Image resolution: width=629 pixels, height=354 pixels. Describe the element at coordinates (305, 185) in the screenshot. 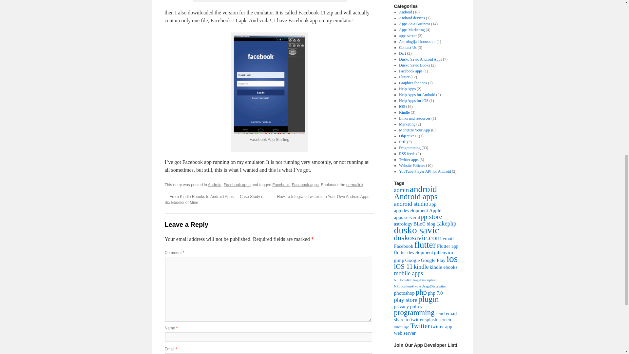

I see `Facebook apps` at that location.